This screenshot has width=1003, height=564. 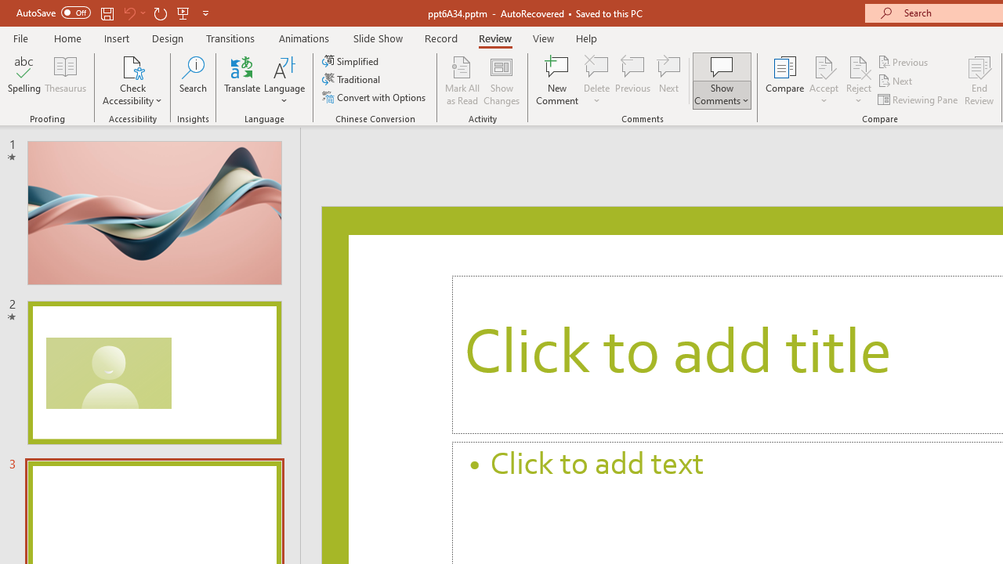 What do you see at coordinates (859, 80) in the screenshot?
I see `Reject` at bounding box center [859, 80].